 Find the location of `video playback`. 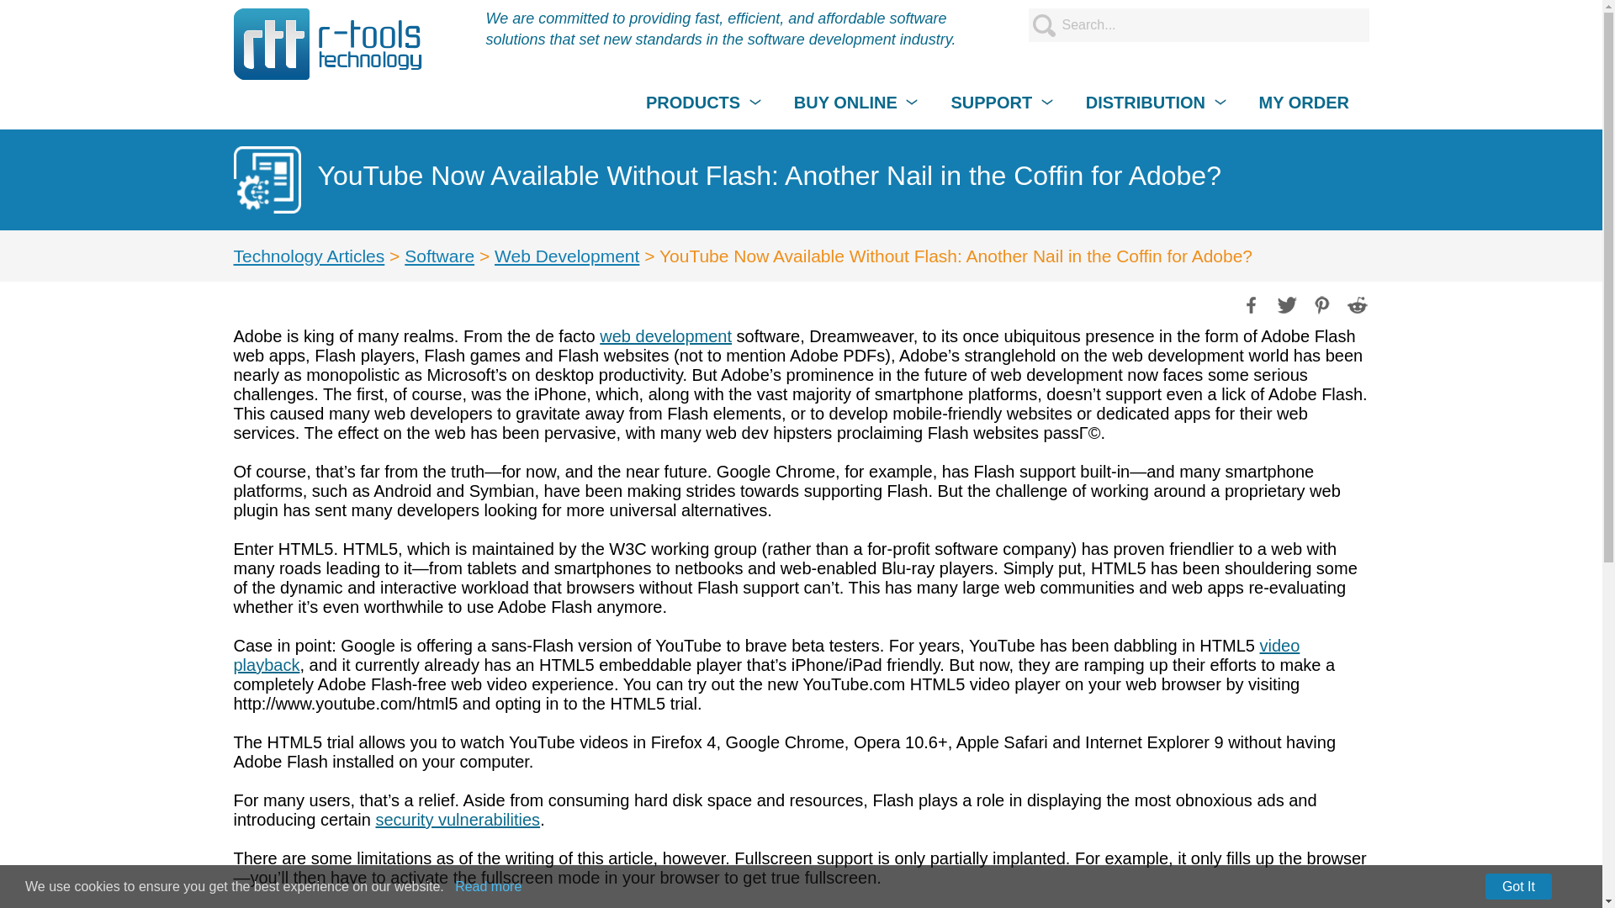

video playback is located at coordinates (767, 656).